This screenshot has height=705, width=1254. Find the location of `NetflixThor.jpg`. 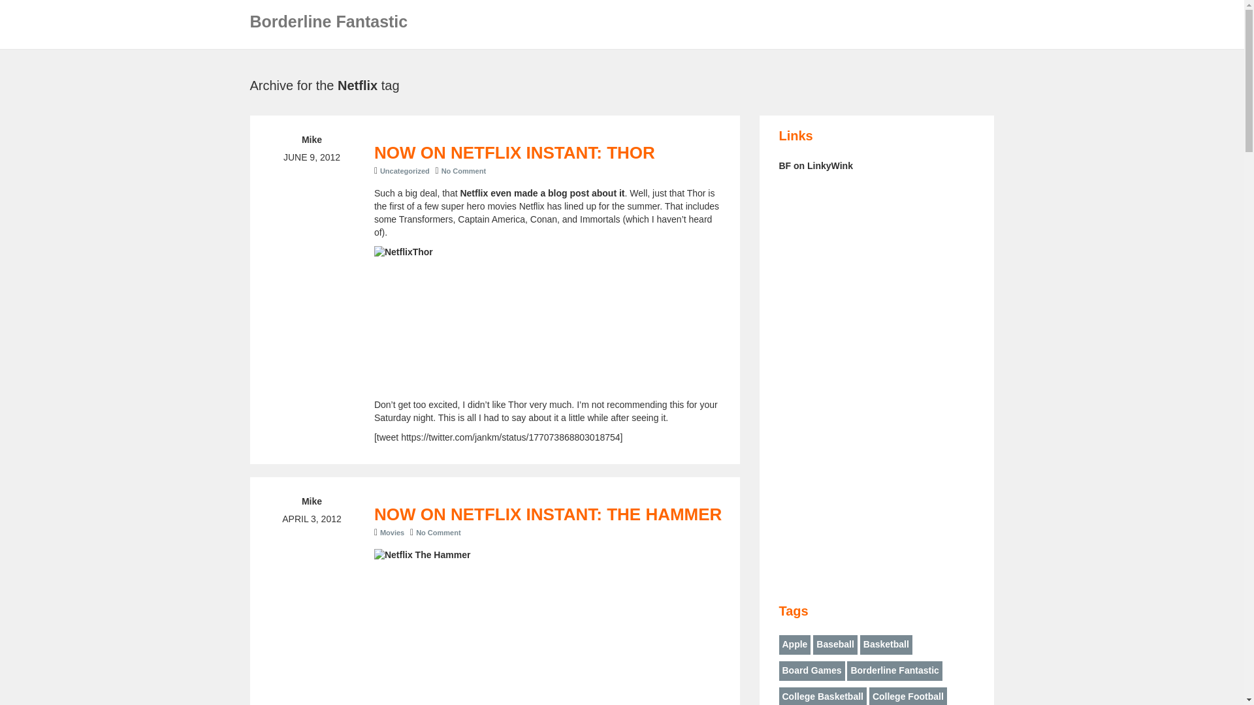

NetflixThor.jpg is located at coordinates (550, 319).